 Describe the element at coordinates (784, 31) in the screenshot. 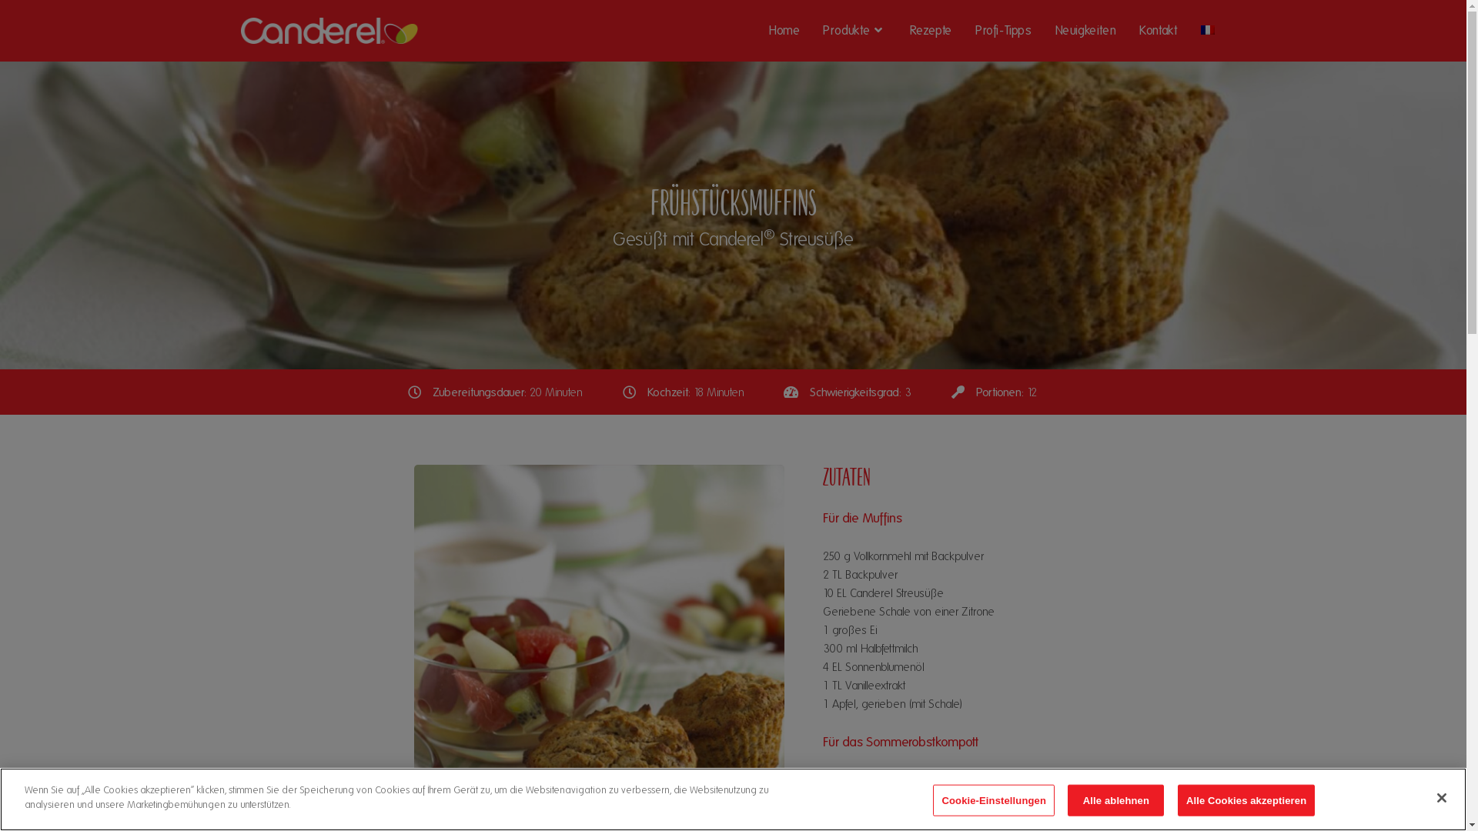

I see `Home` at that location.